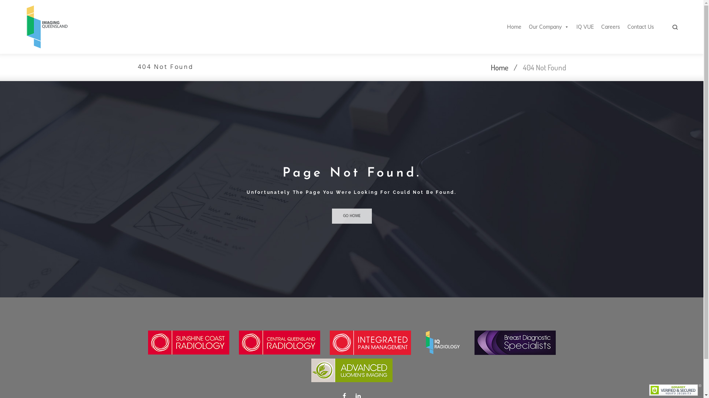 The height and width of the screenshot is (398, 709). I want to click on Home, so click(514, 27).